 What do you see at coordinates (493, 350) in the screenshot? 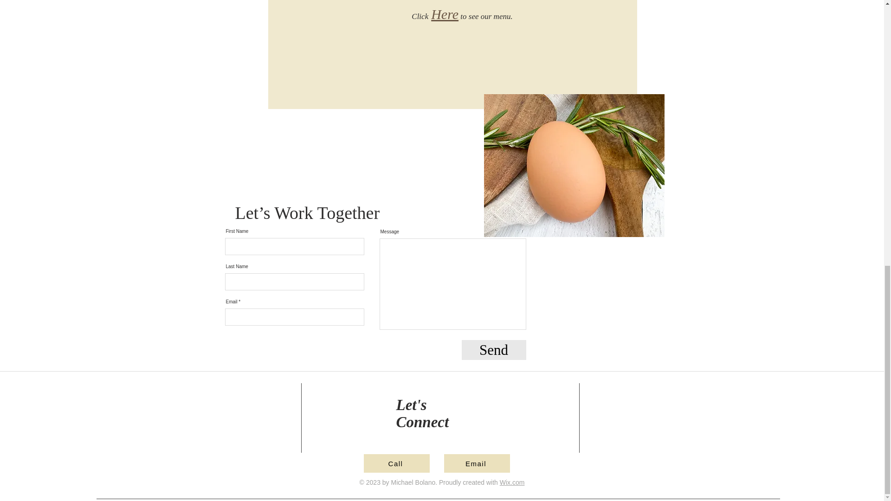
I see `Send` at bounding box center [493, 350].